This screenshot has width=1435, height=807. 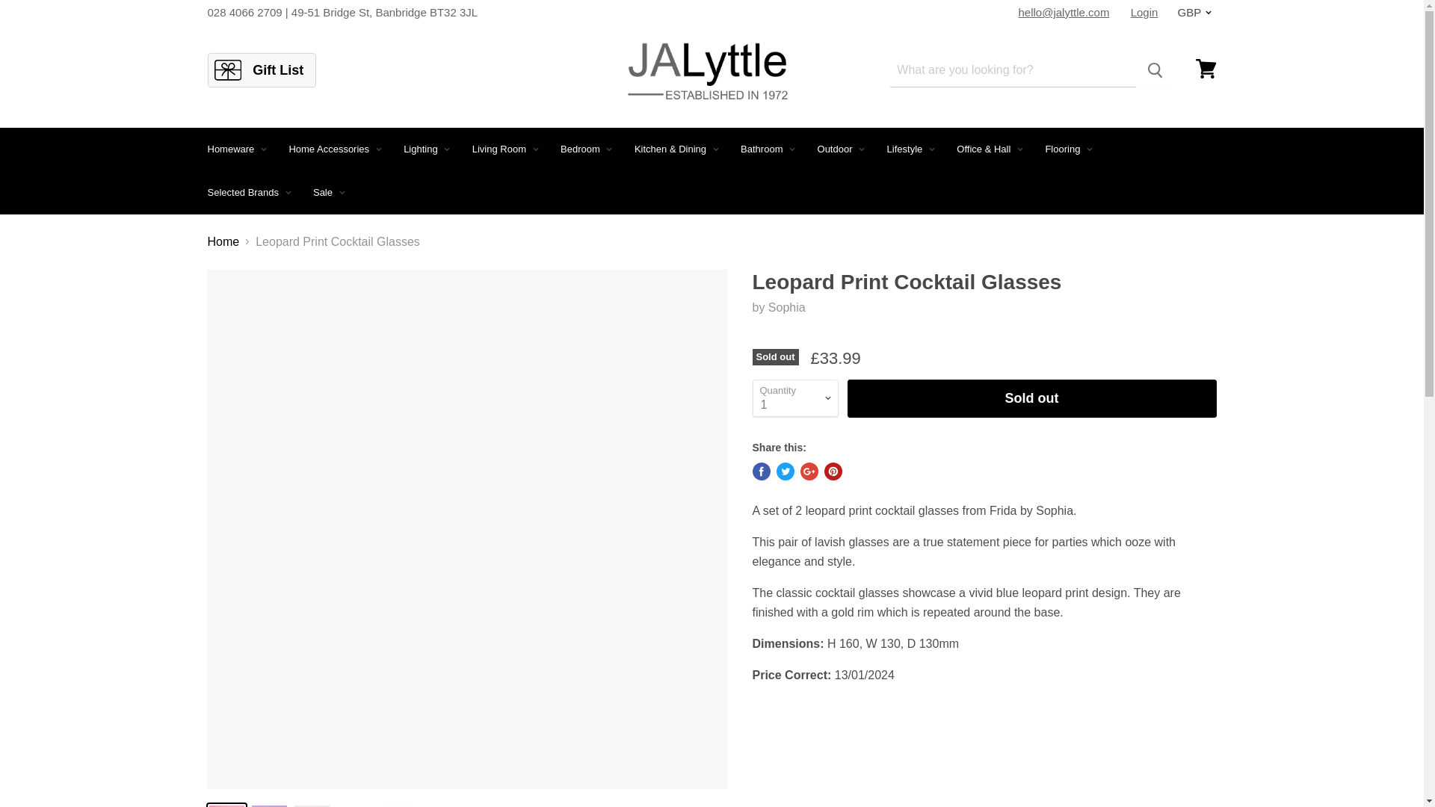 What do you see at coordinates (262, 70) in the screenshot?
I see `Gift List` at bounding box center [262, 70].